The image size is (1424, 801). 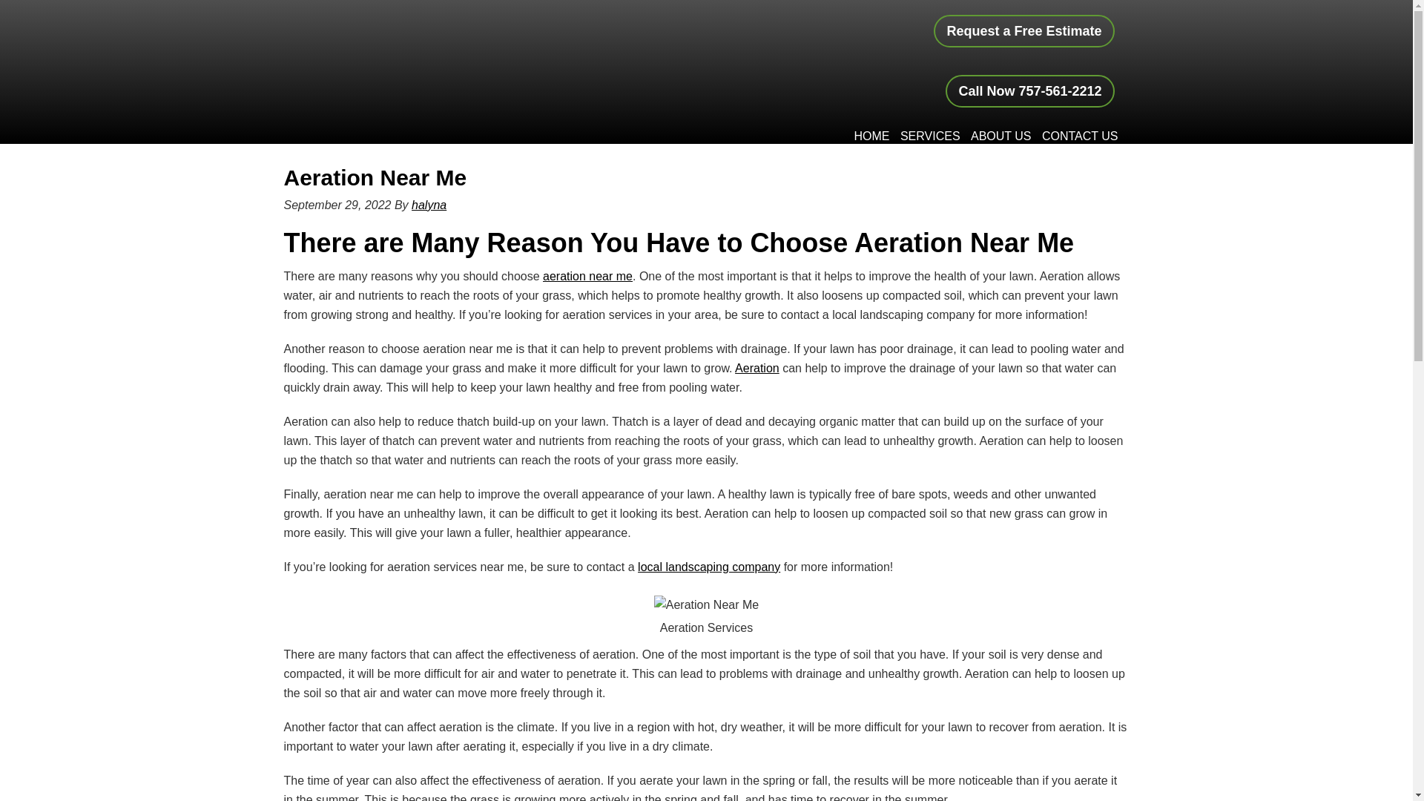 What do you see at coordinates (1029, 90) in the screenshot?
I see `Call Now 757-561-2212` at bounding box center [1029, 90].